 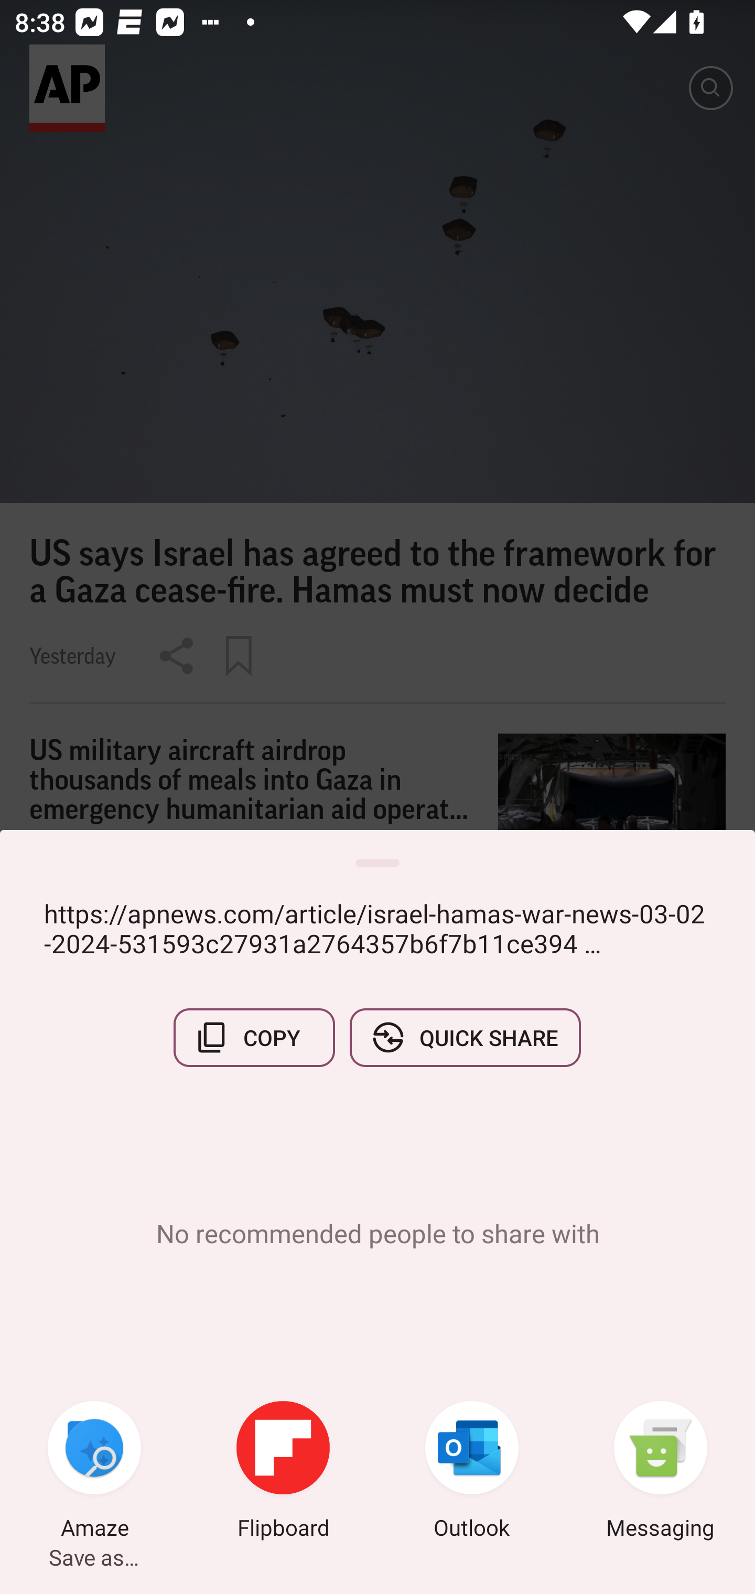 What do you see at coordinates (94, 1472) in the screenshot?
I see `Amaze Save as…` at bounding box center [94, 1472].